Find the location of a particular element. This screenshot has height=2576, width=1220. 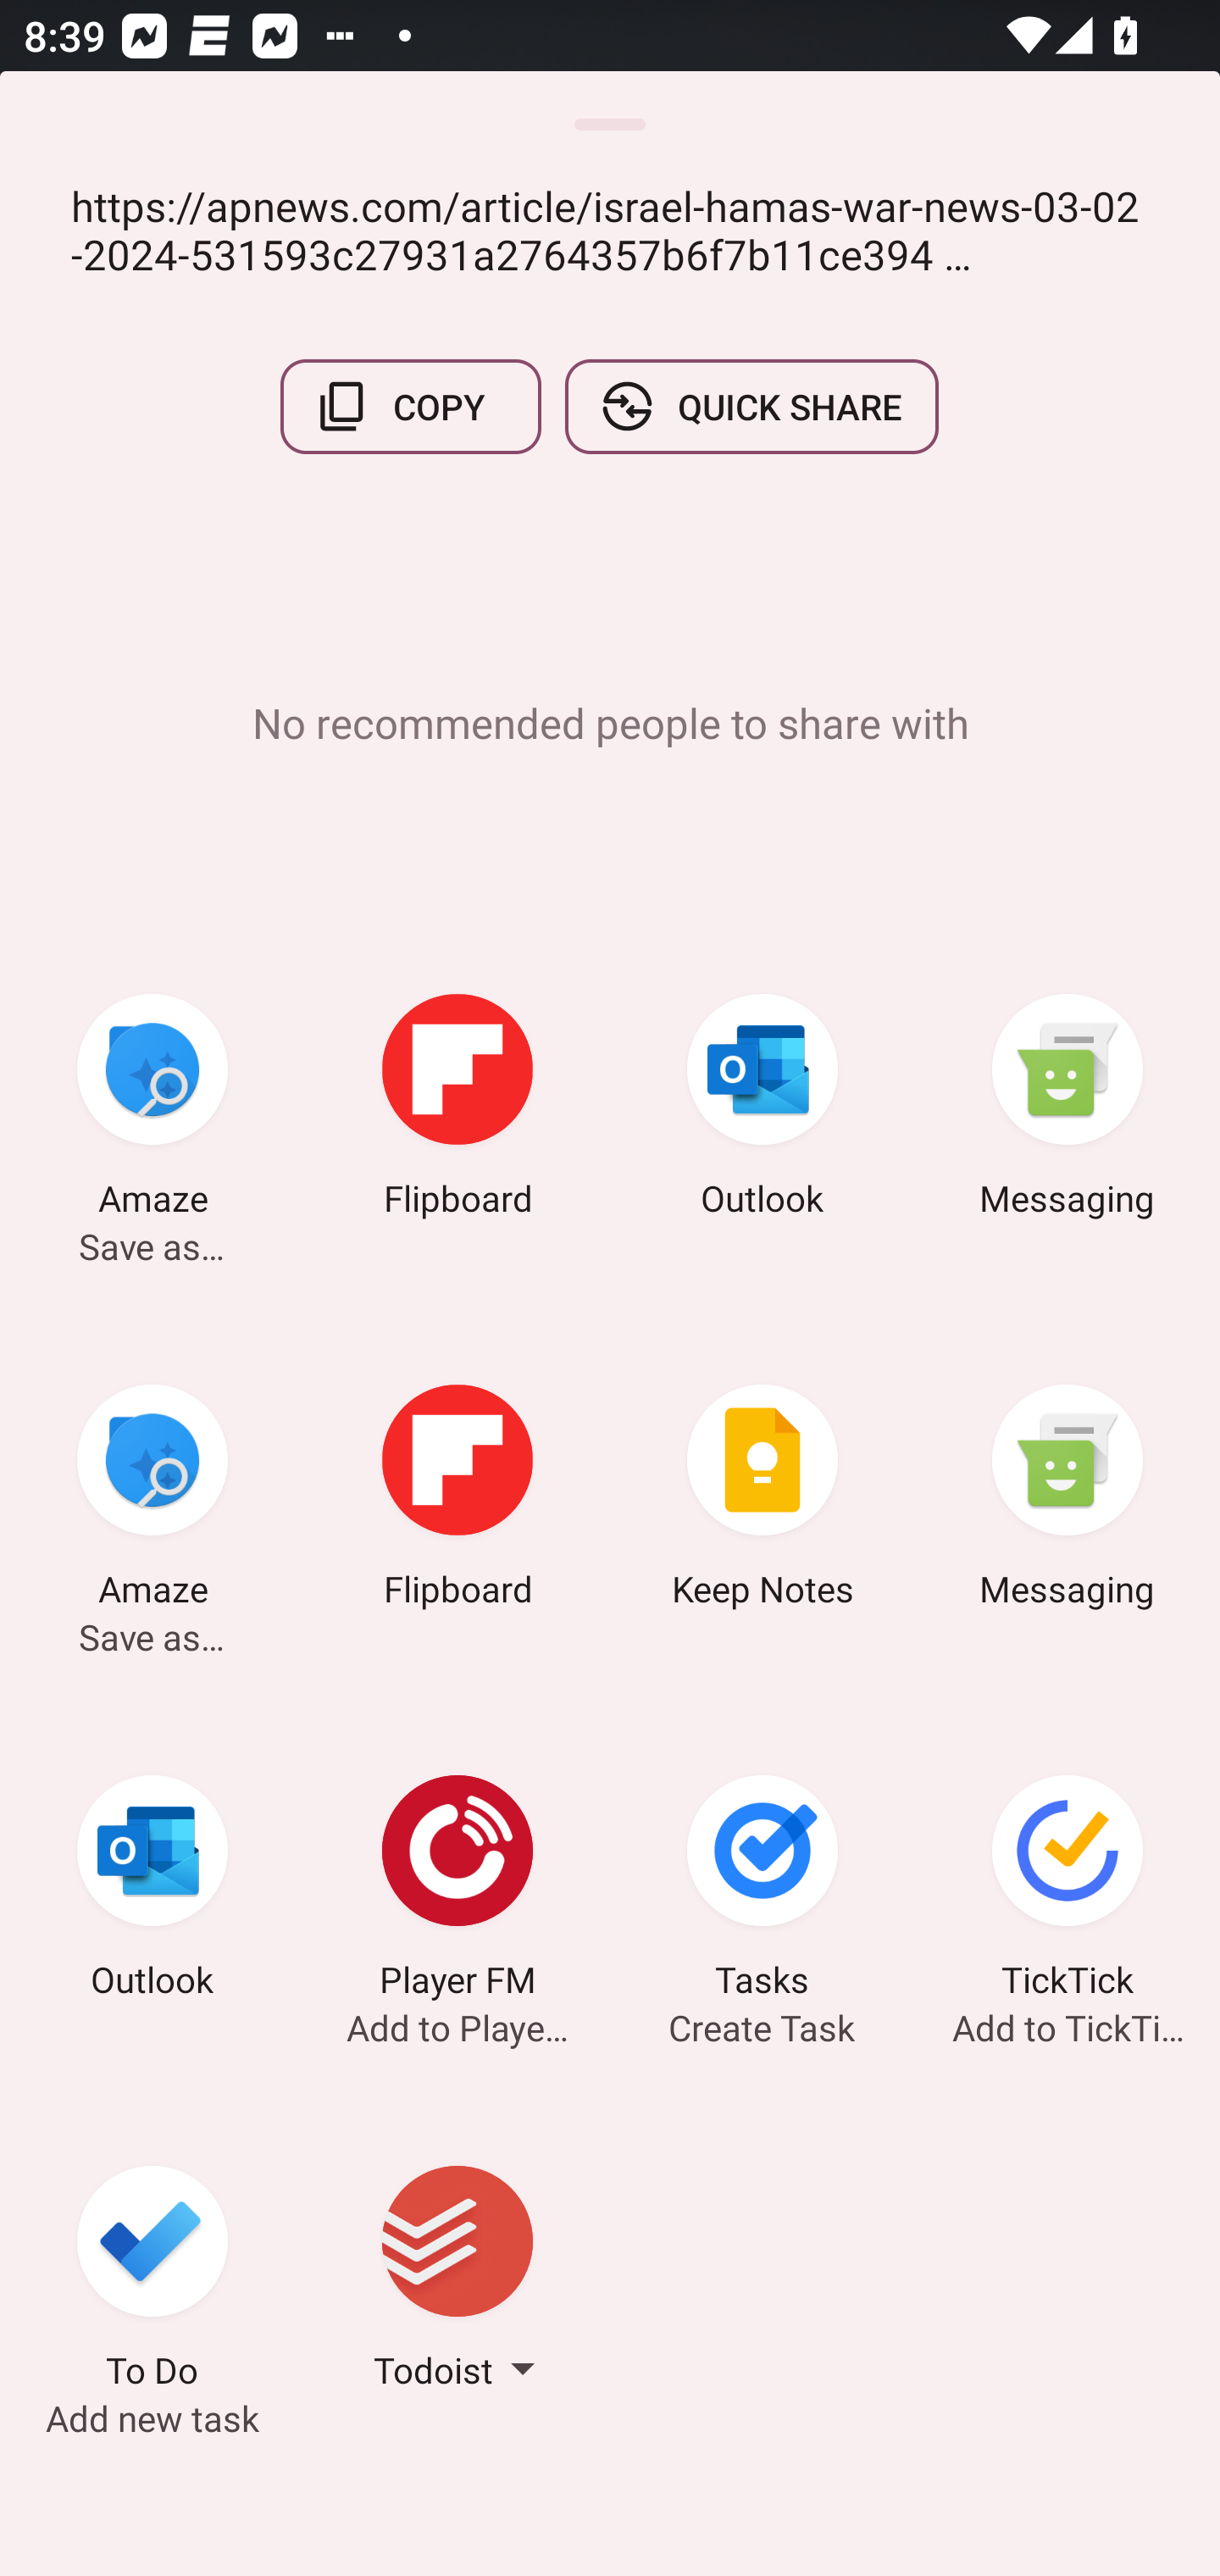

Player FM Add to Player FM is located at coordinates (457, 1891).